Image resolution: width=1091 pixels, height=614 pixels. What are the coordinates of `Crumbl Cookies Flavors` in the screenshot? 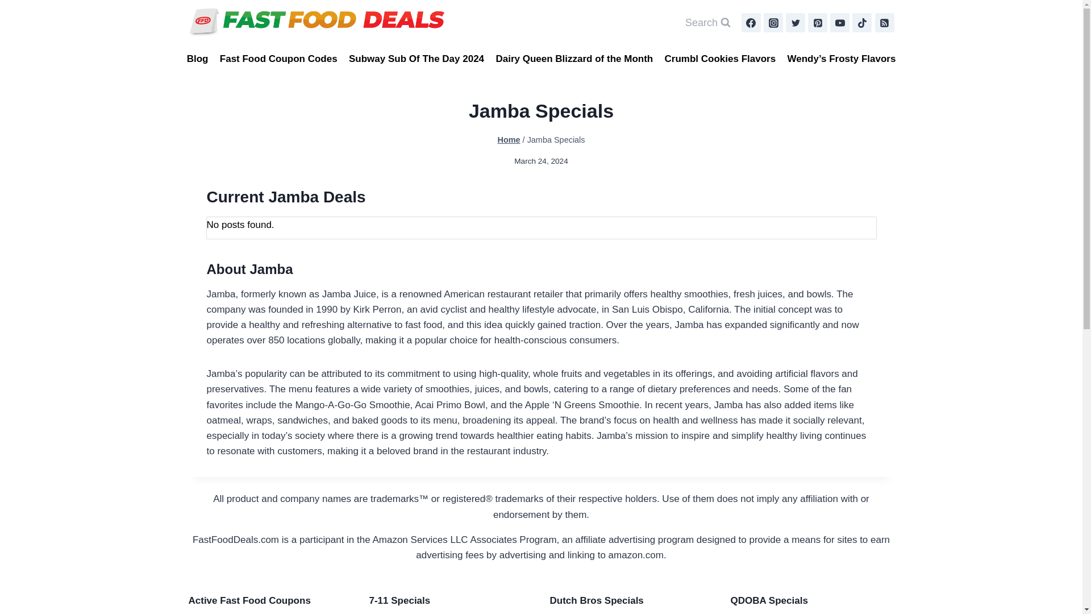 It's located at (719, 59).